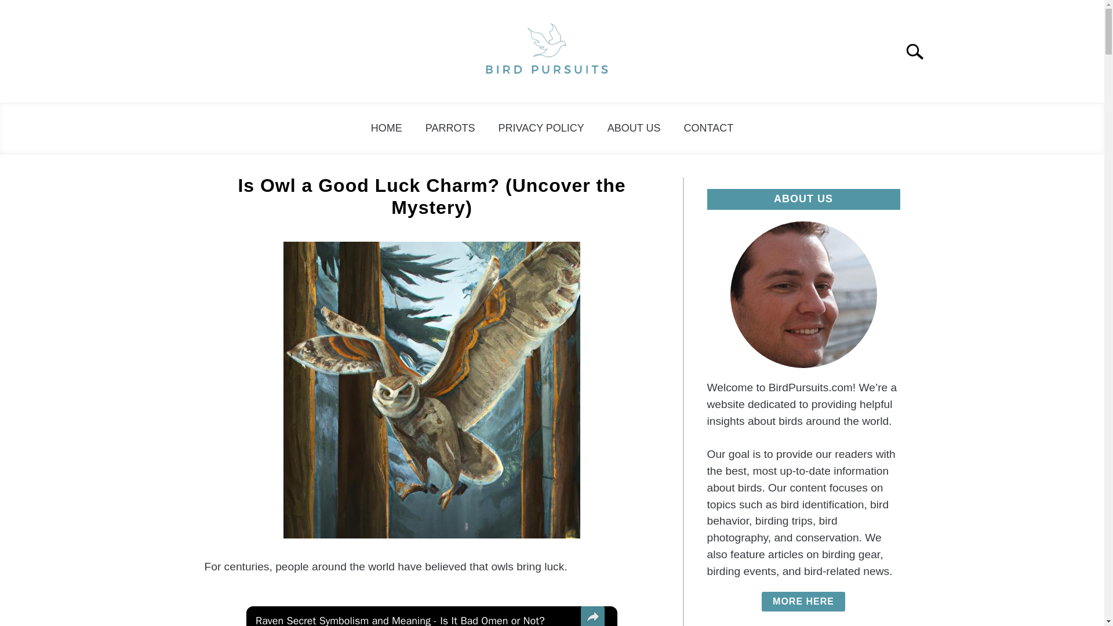 The image size is (1113, 626). What do you see at coordinates (919, 52) in the screenshot?
I see `Search` at bounding box center [919, 52].